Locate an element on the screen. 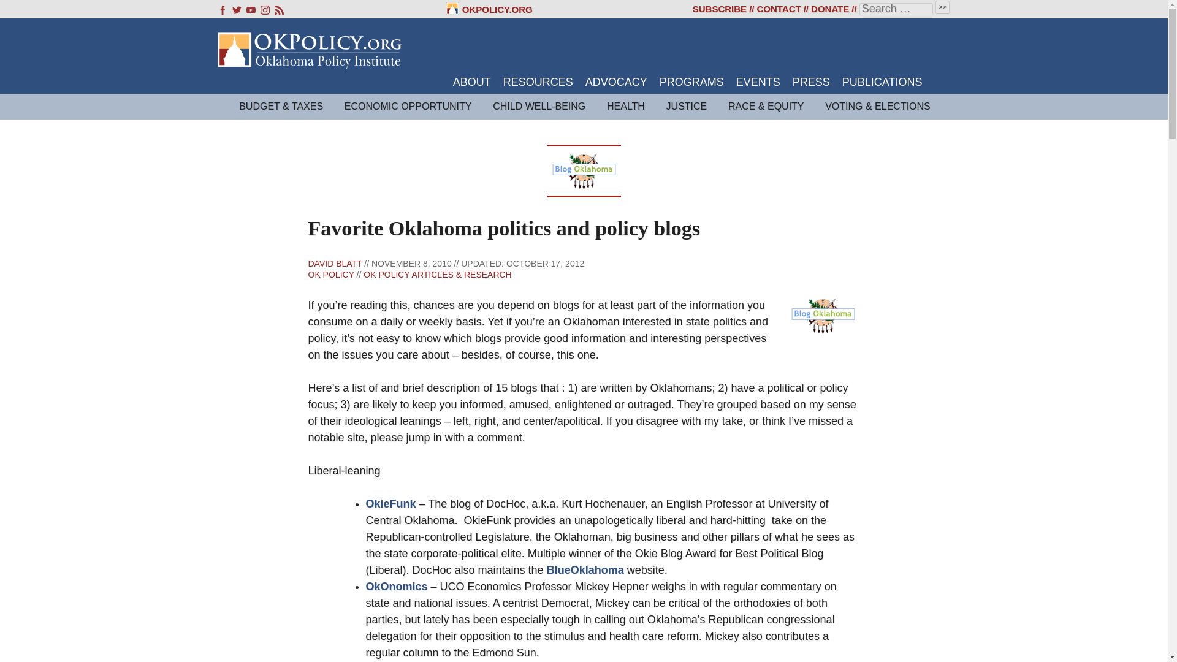 The width and height of the screenshot is (1177, 662). DONATE is located at coordinates (829, 9).